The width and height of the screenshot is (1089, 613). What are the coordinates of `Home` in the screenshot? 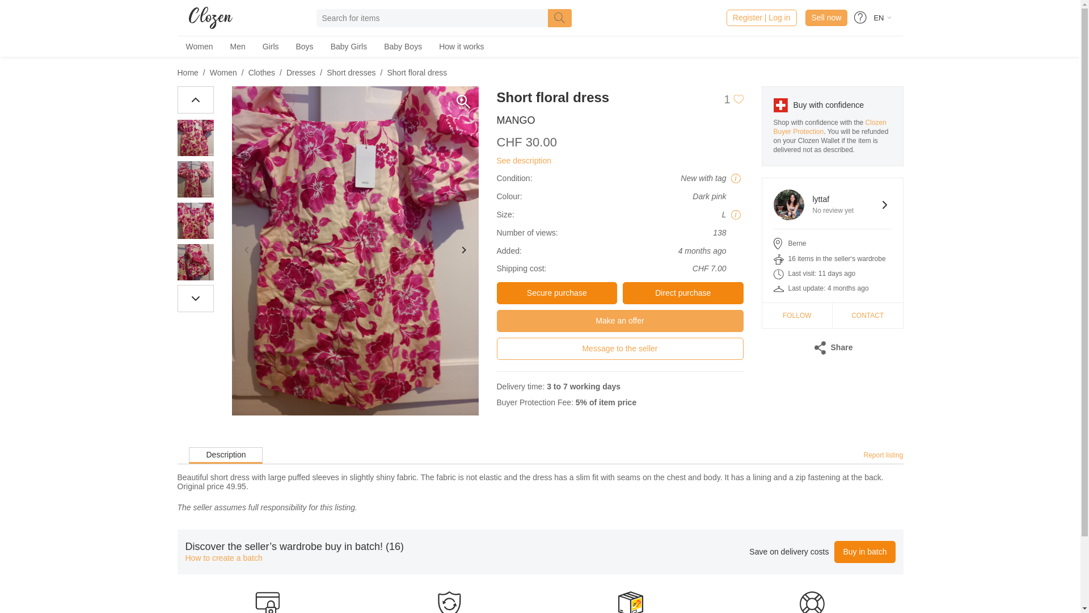 It's located at (187, 73).